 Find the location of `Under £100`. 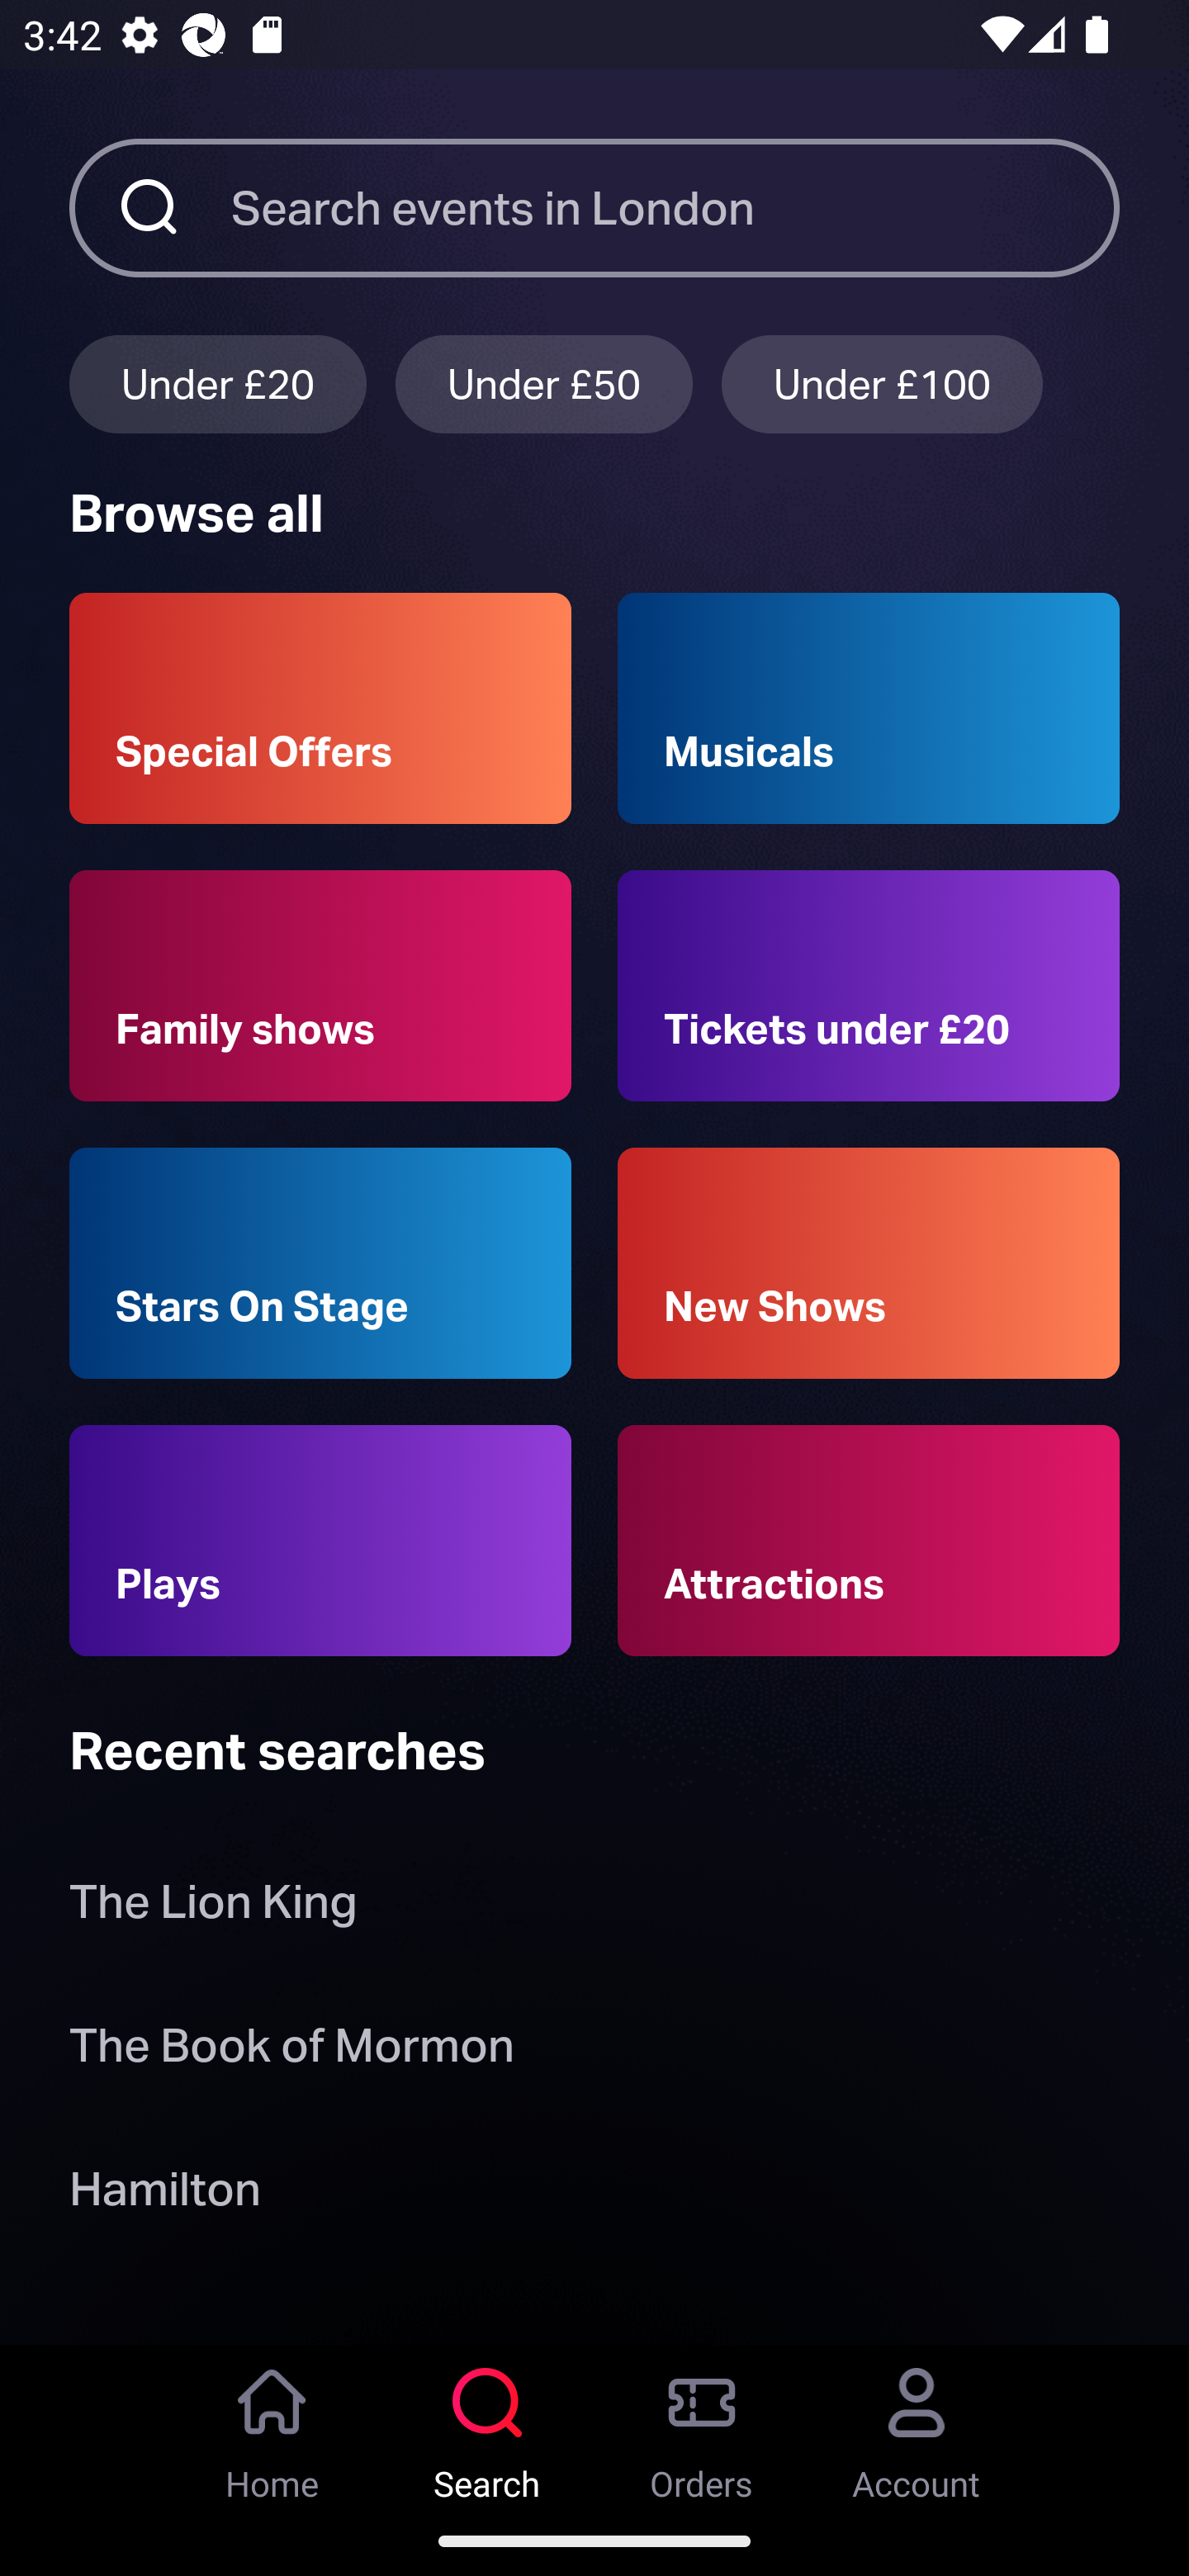

Under £100 is located at coordinates (882, 383).